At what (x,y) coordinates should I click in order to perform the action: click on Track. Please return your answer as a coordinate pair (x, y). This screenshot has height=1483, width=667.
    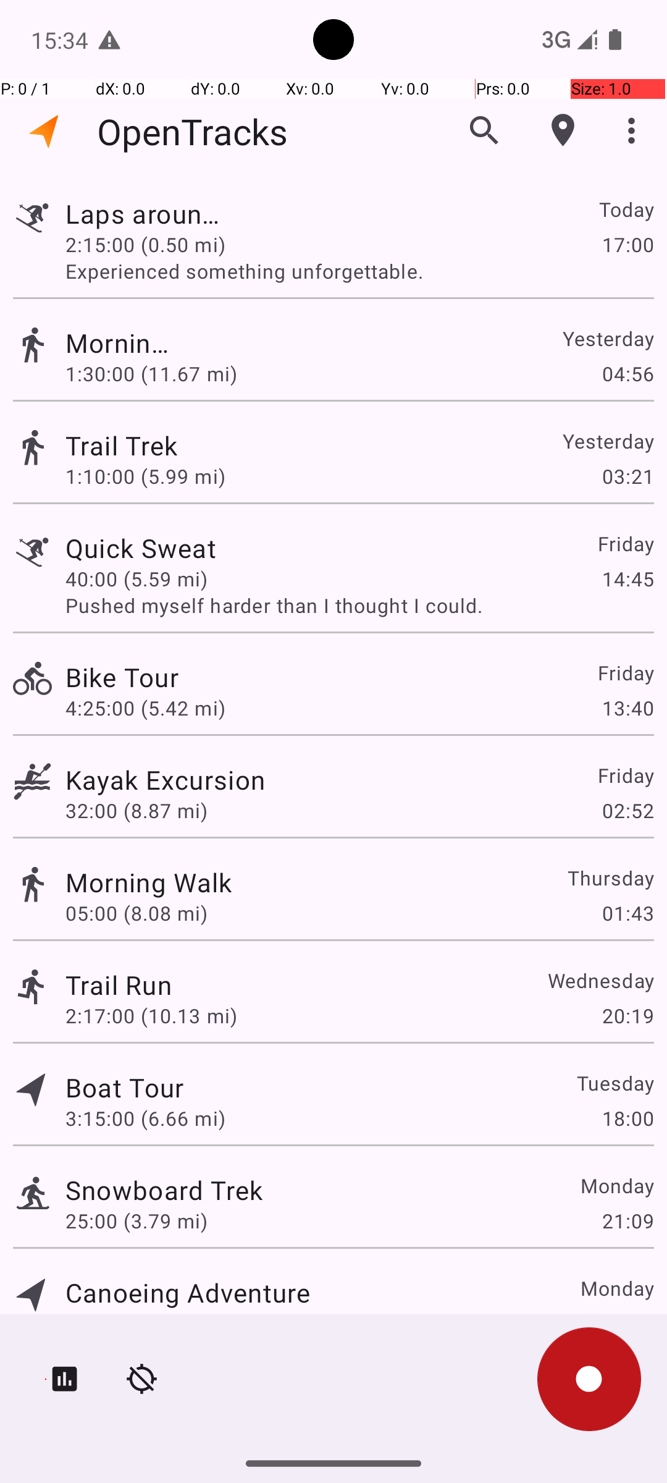
    Looking at the image, I should click on (32, 215).